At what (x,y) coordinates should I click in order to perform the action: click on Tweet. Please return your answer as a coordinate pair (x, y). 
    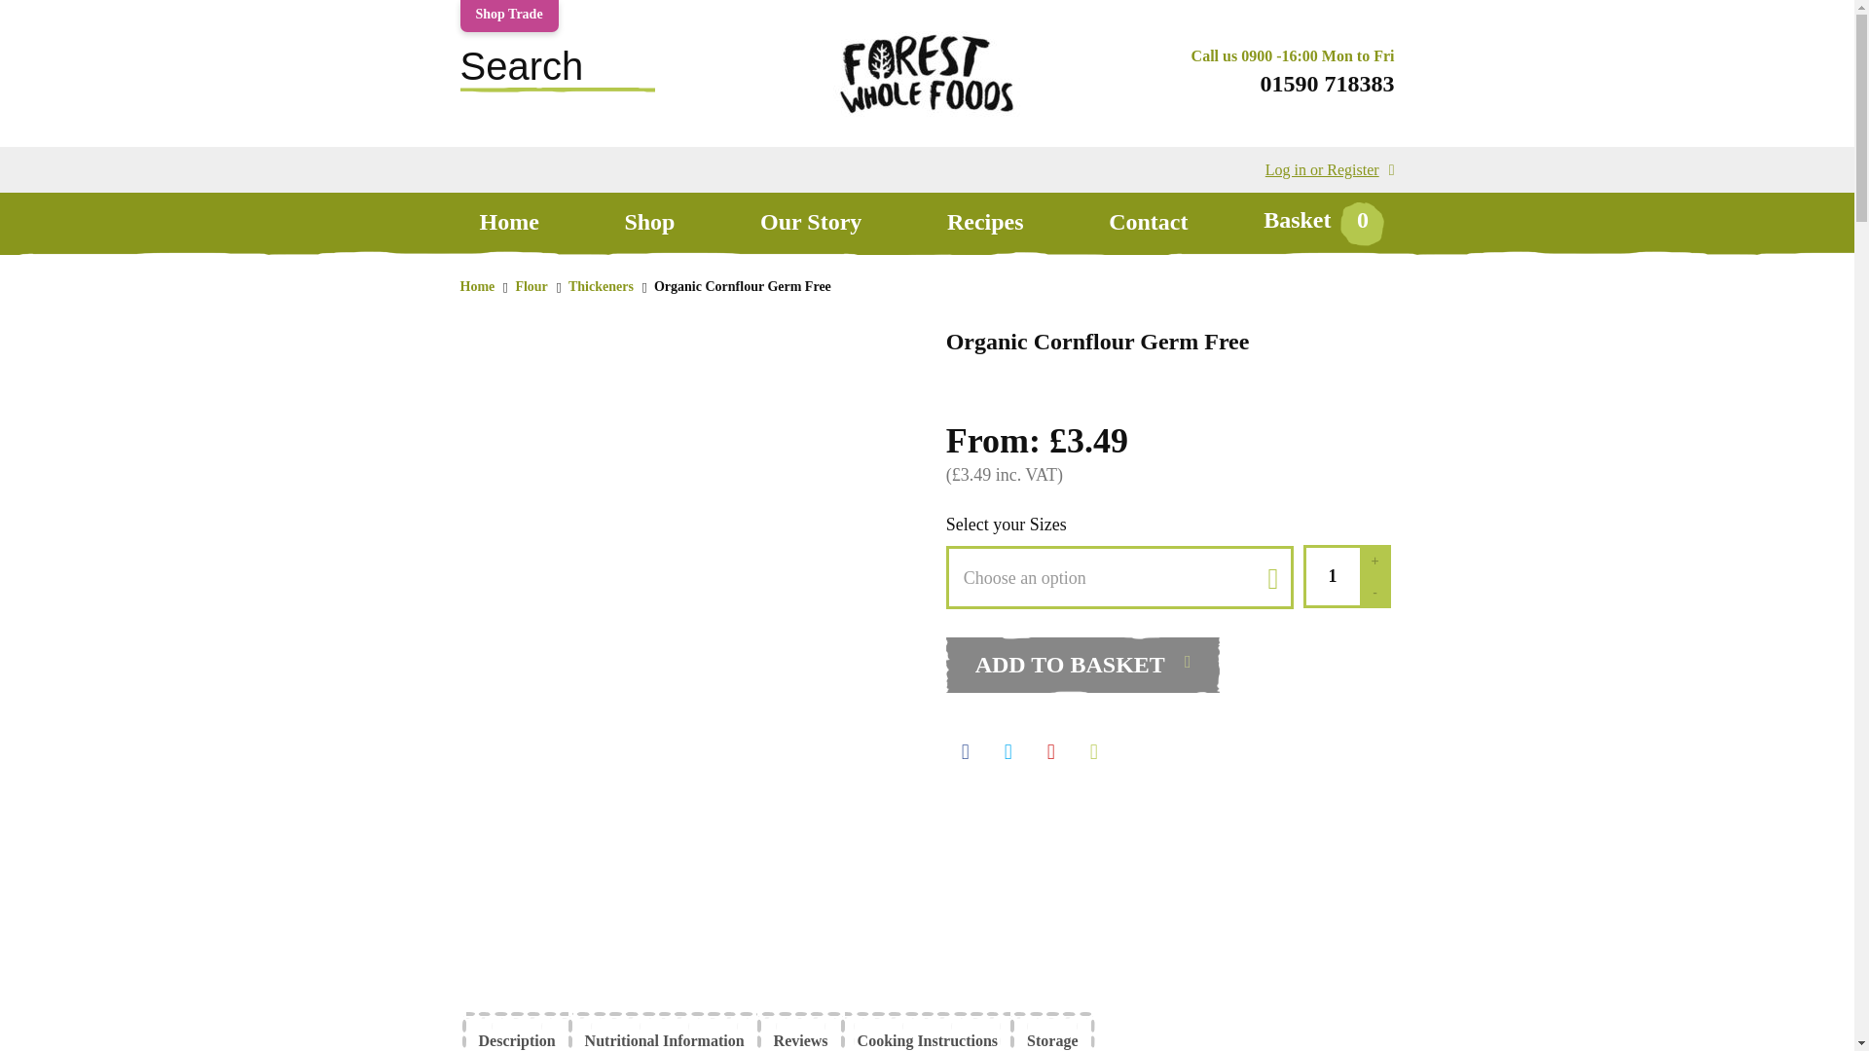
    Looking at the image, I should click on (1008, 747).